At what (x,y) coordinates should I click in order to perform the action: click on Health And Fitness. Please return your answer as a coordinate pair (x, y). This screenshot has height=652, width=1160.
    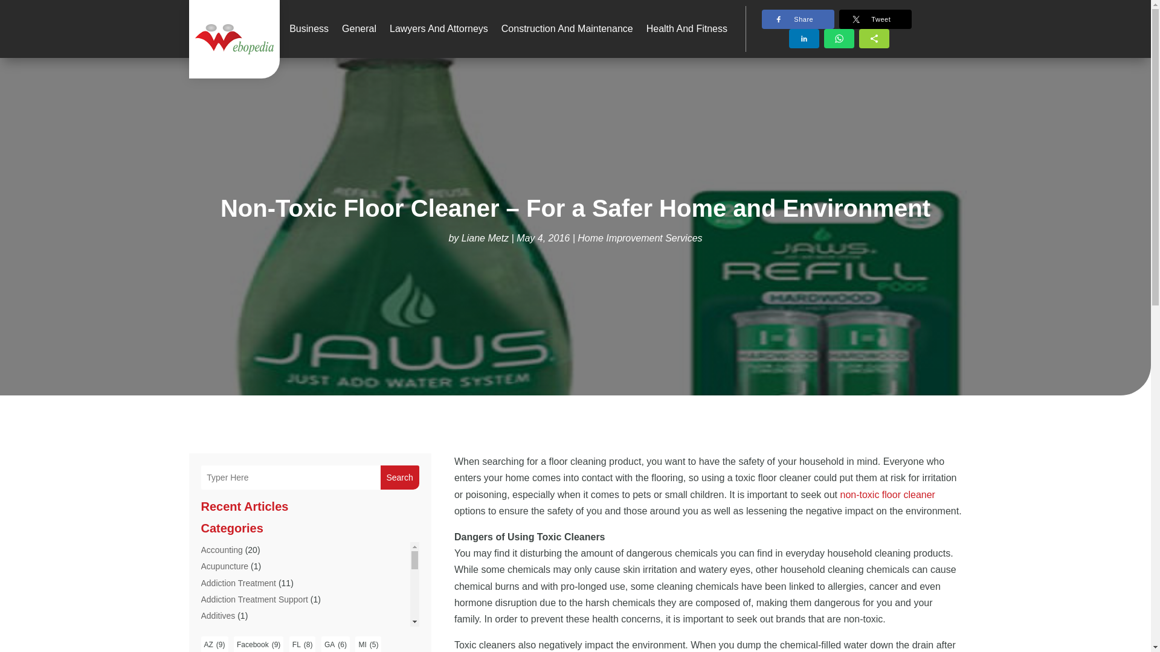
    Looking at the image, I should click on (686, 29).